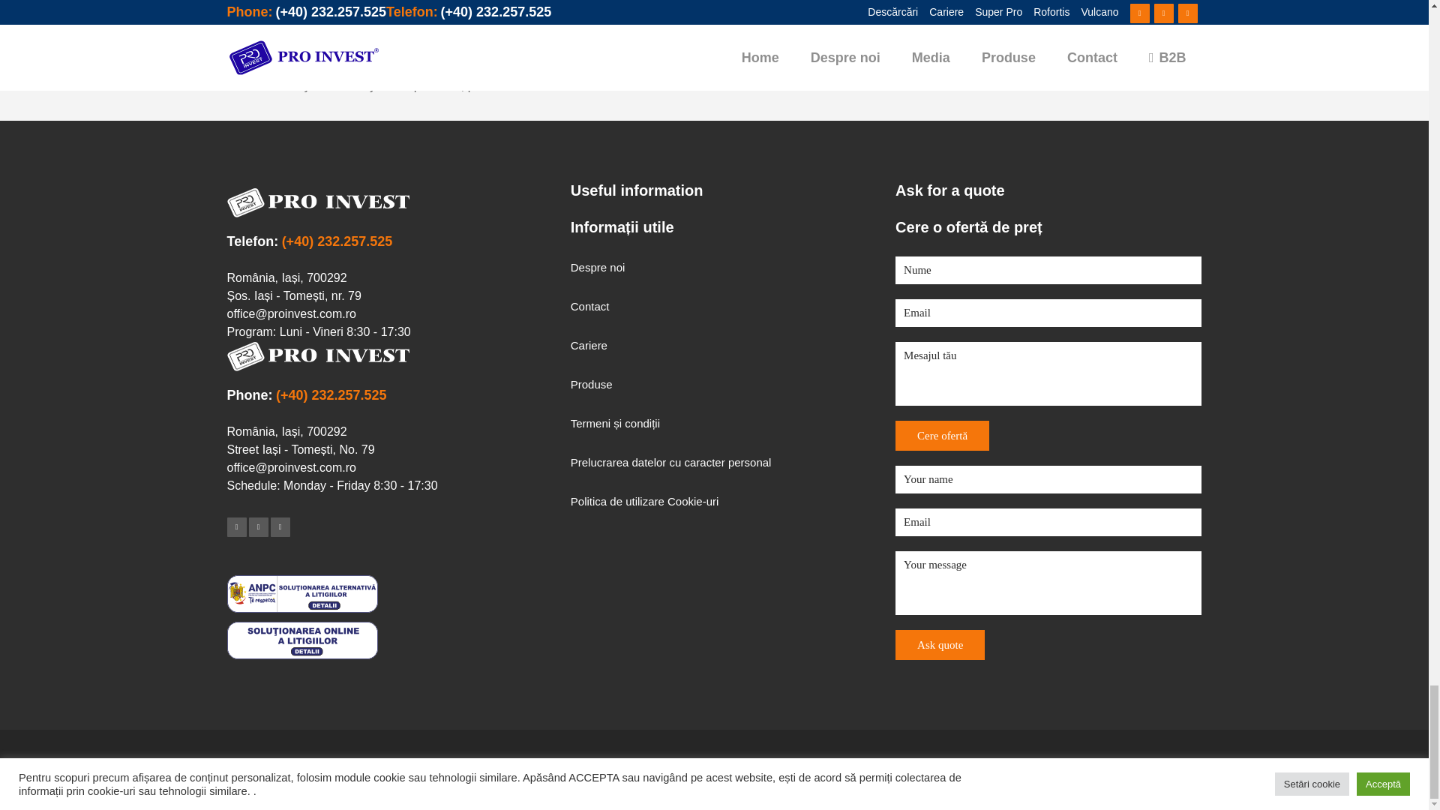 This screenshot has height=810, width=1440. What do you see at coordinates (581, 85) in the screenshot?
I see `contact form` at bounding box center [581, 85].